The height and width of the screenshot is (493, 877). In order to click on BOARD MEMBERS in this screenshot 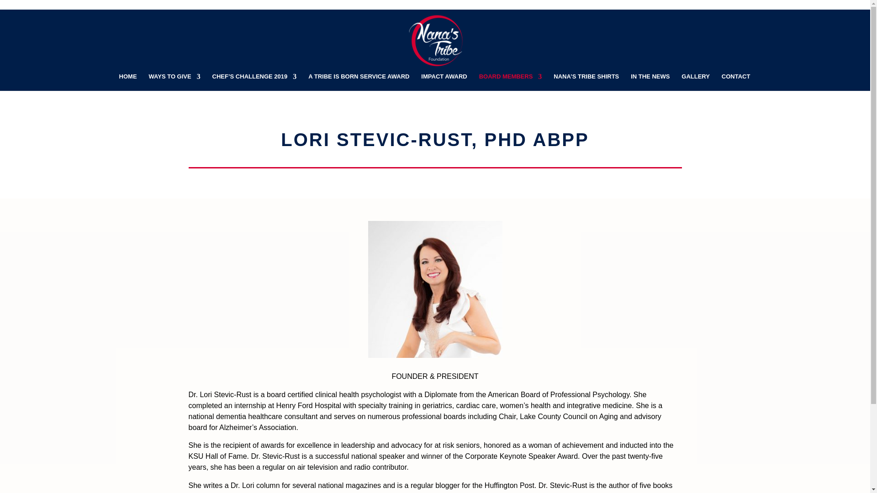, I will do `click(510, 82)`.